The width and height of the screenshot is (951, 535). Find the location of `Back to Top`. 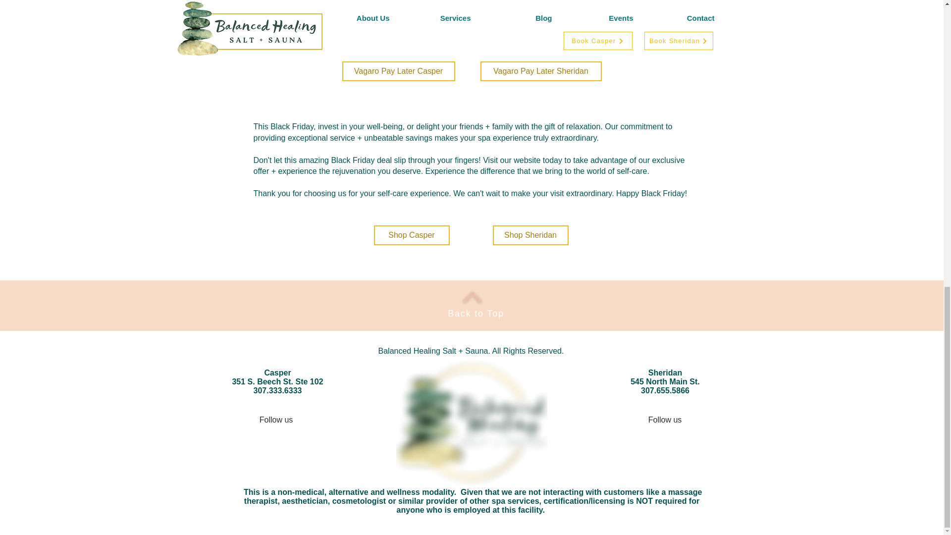

Back to Top is located at coordinates (475, 313).